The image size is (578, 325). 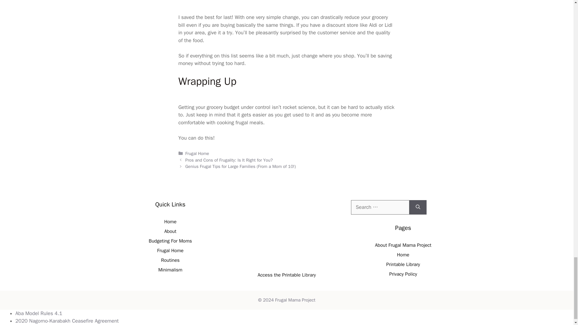 What do you see at coordinates (229, 160) in the screenshot?
I see `Previous` at bounding box center [229, 160].